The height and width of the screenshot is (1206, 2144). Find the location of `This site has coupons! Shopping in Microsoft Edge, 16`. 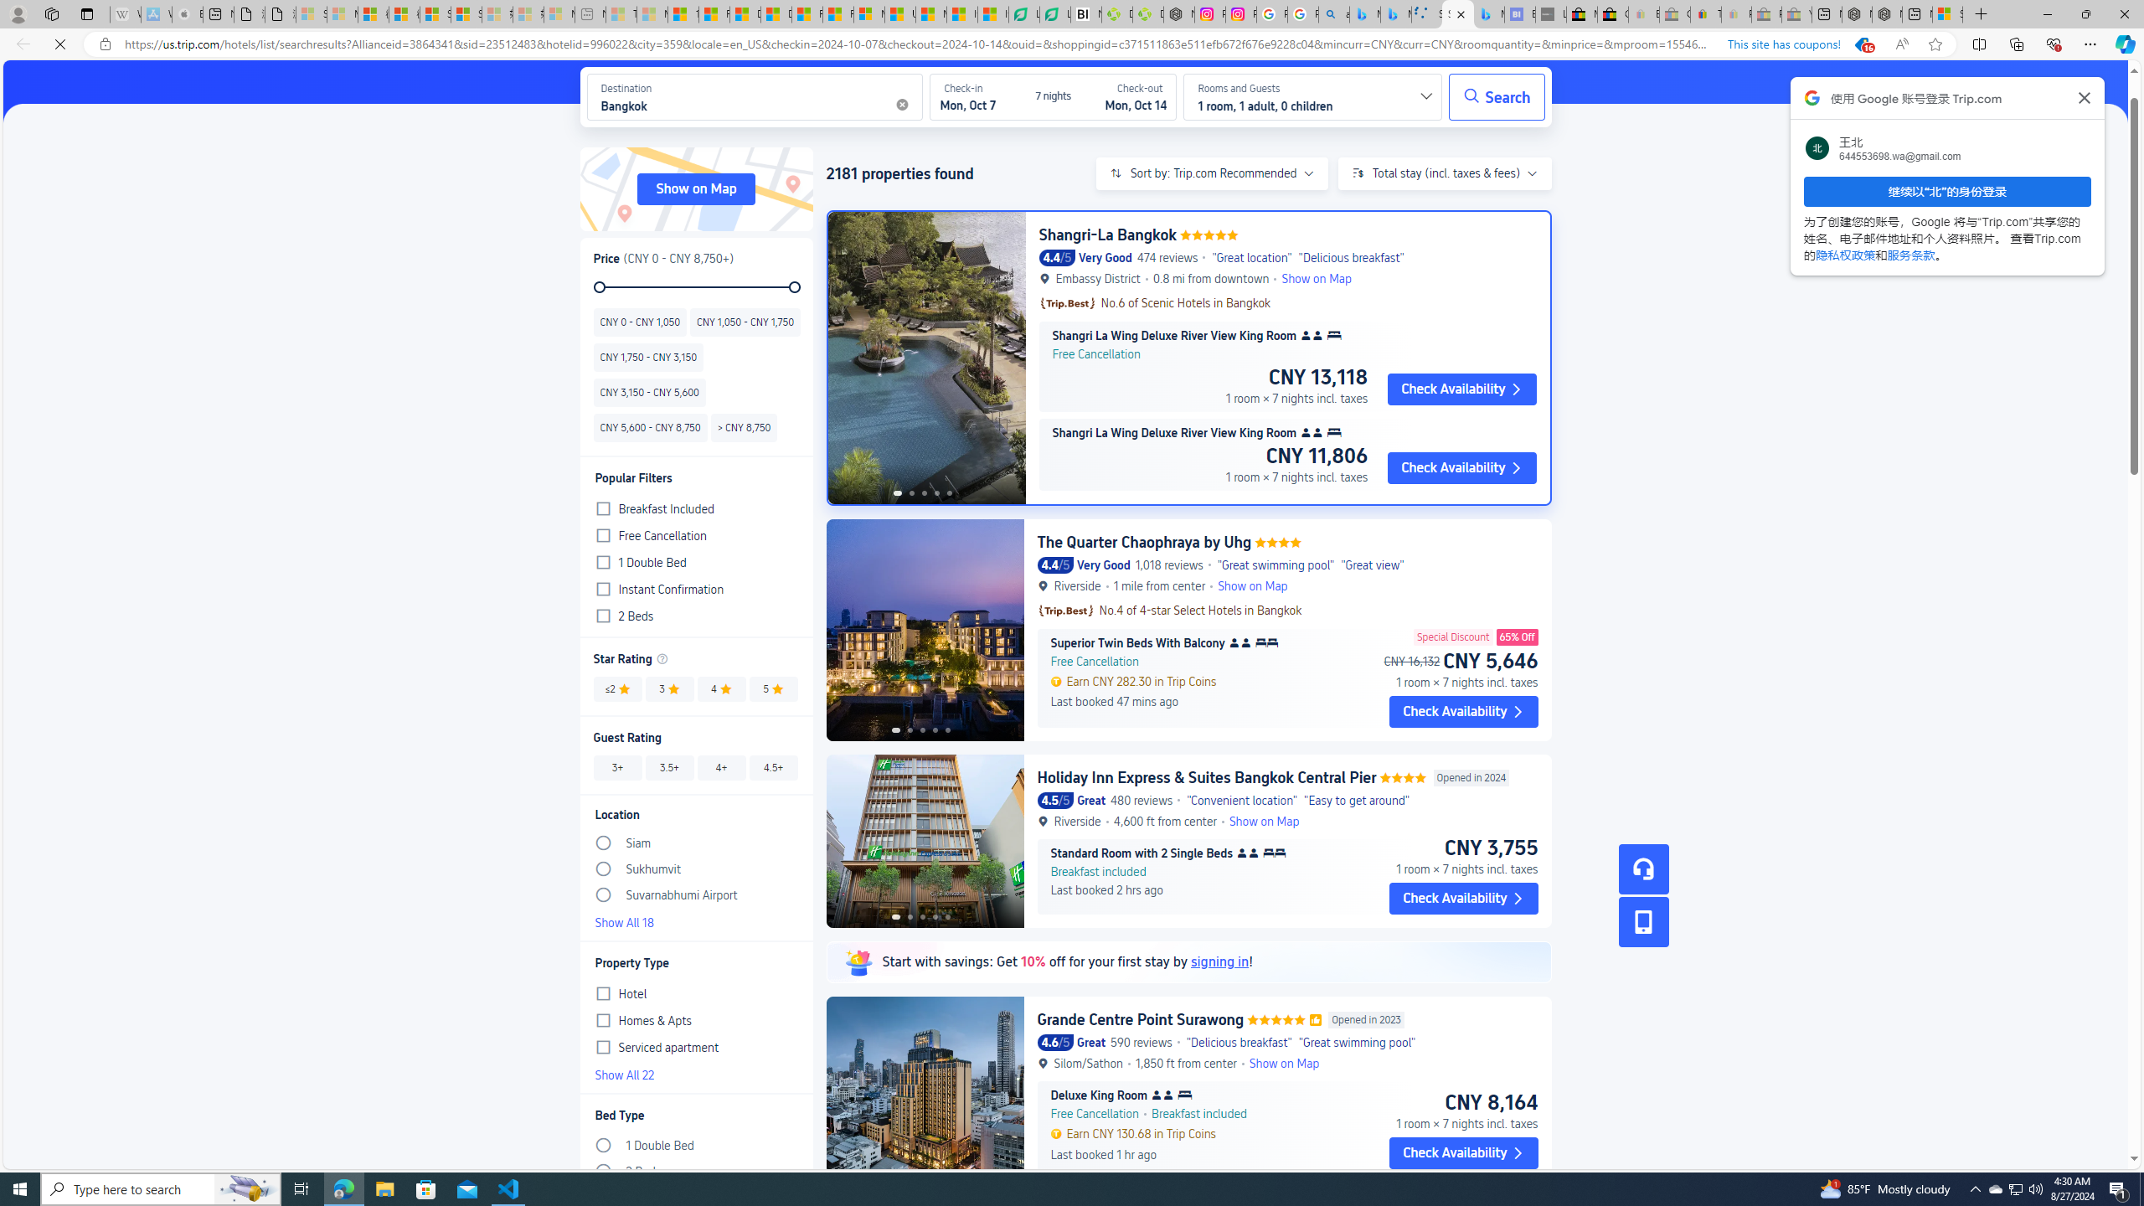

This site has coupons! Shopping in Microsoft Edge, 16 is located at coordinates (1801, 44).